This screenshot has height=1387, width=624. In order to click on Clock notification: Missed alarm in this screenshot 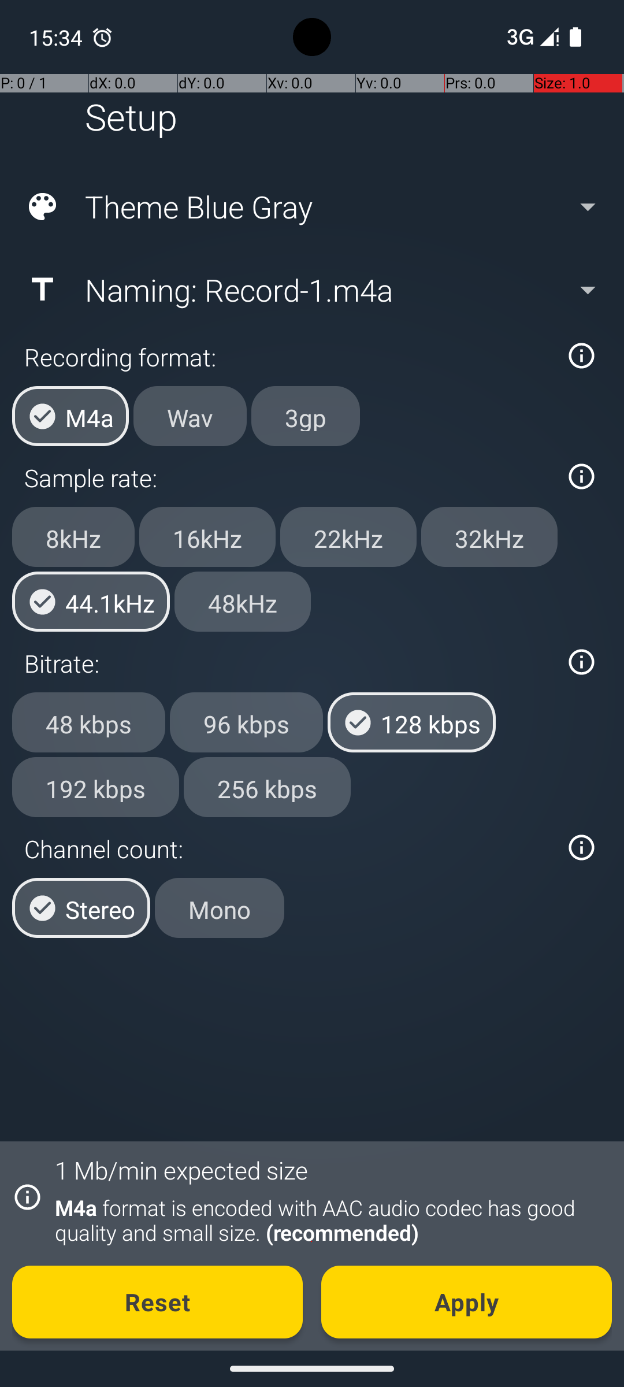, I will do `click(102, 37)`.